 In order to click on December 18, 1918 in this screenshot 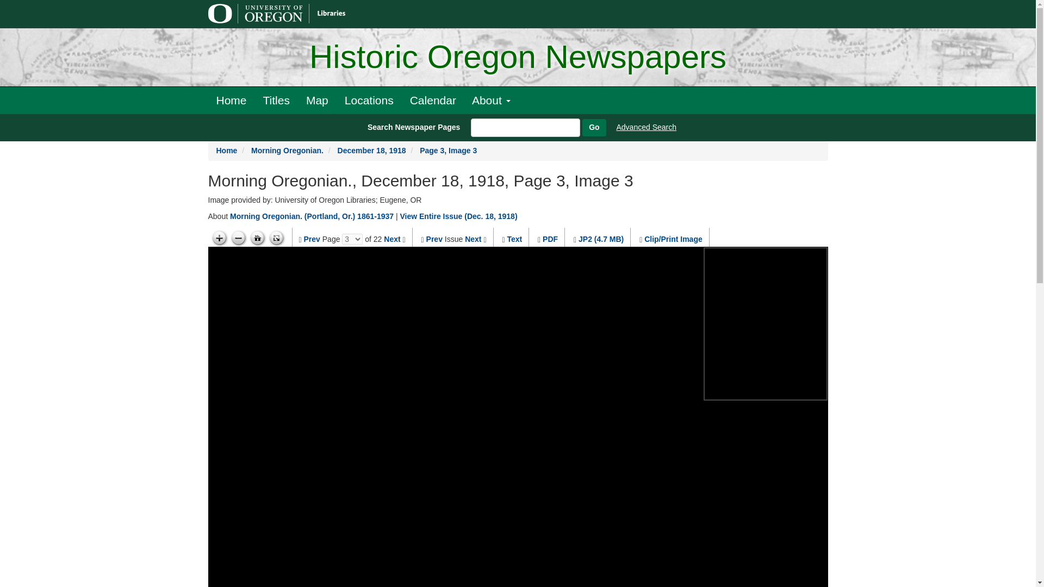, I will do `click(371, 150)`.